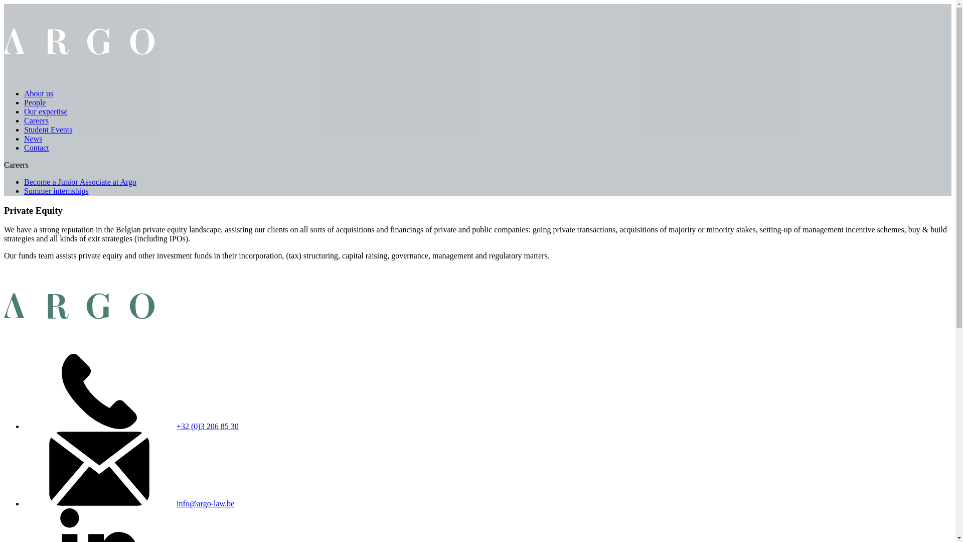 Image resolution: width=963 pixels, height=542 pixels. Describe the element at coordinates (39, 93) in the screenshot. I see `About us` at that location.